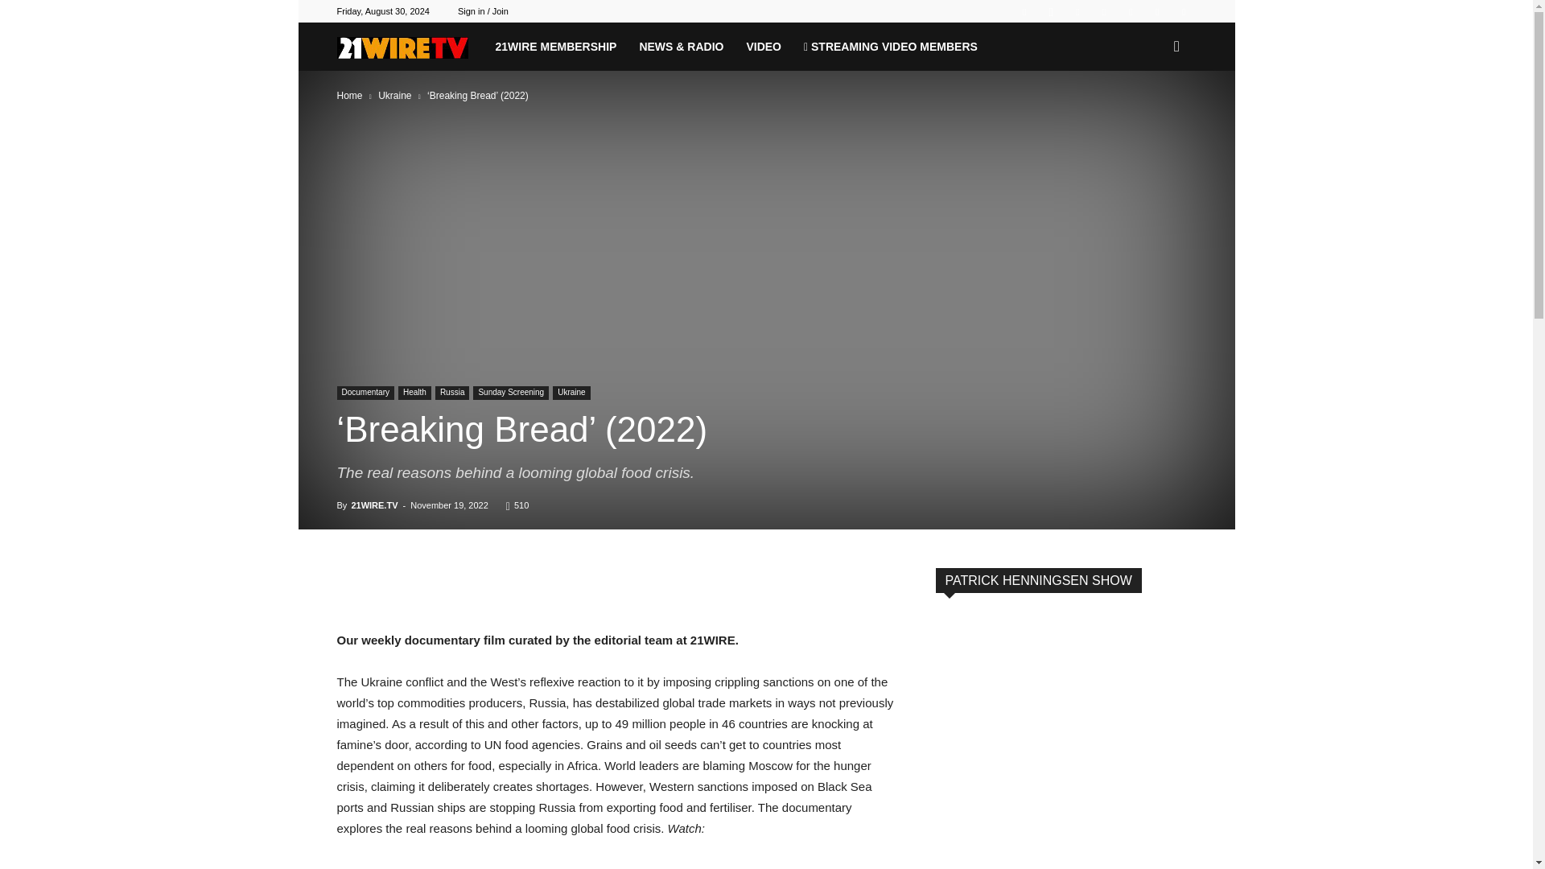  What do you see at coordinates (1024, 11) in the screenshot?
I see `Facebook` at bounding box center [1024, 11].